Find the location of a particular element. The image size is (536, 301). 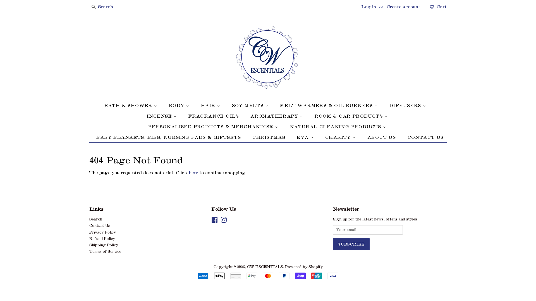

BATH & SHOWER is located at coordinates (134, 106).